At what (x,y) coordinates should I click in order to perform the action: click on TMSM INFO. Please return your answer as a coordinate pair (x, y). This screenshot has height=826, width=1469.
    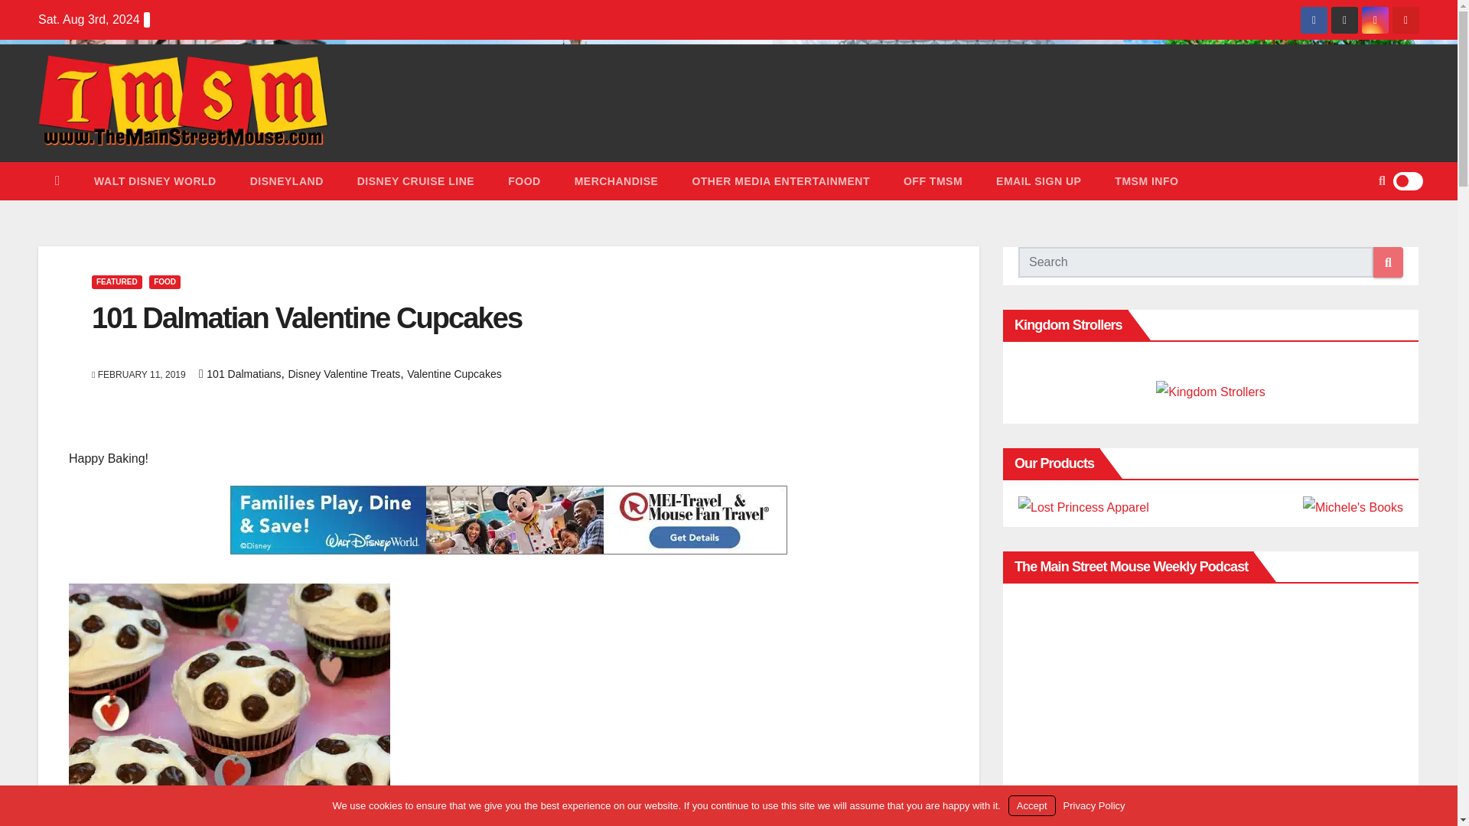
    Looking at the image, I should click on (1146, 180).